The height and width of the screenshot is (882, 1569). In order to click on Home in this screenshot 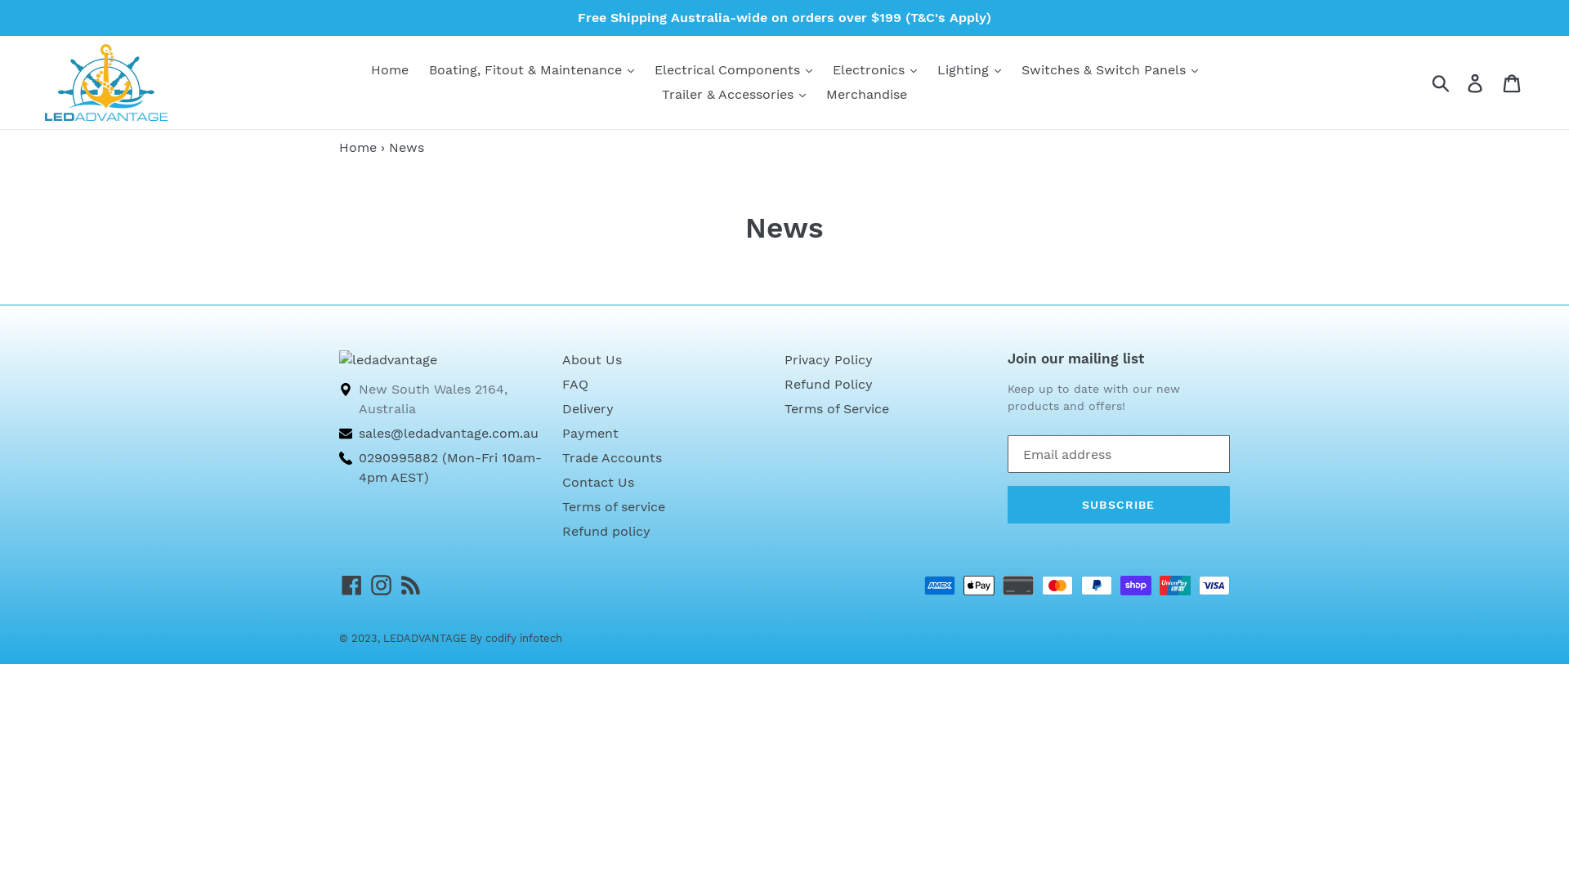, I will do `click(358, 147)`.